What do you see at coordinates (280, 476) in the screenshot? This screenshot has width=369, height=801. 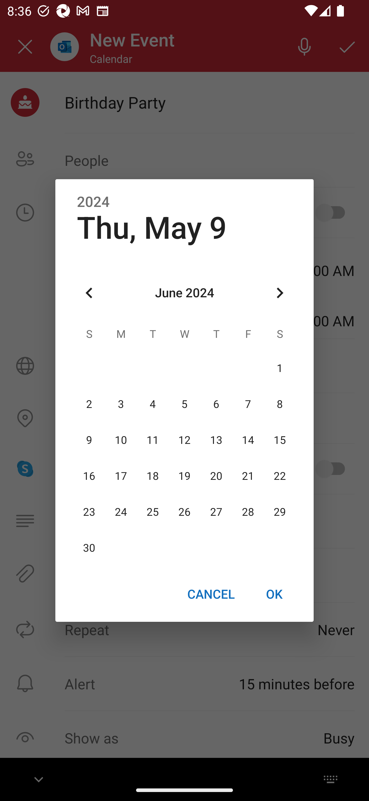 I see `22 22 June 2024` at bounding box center [280, 476].